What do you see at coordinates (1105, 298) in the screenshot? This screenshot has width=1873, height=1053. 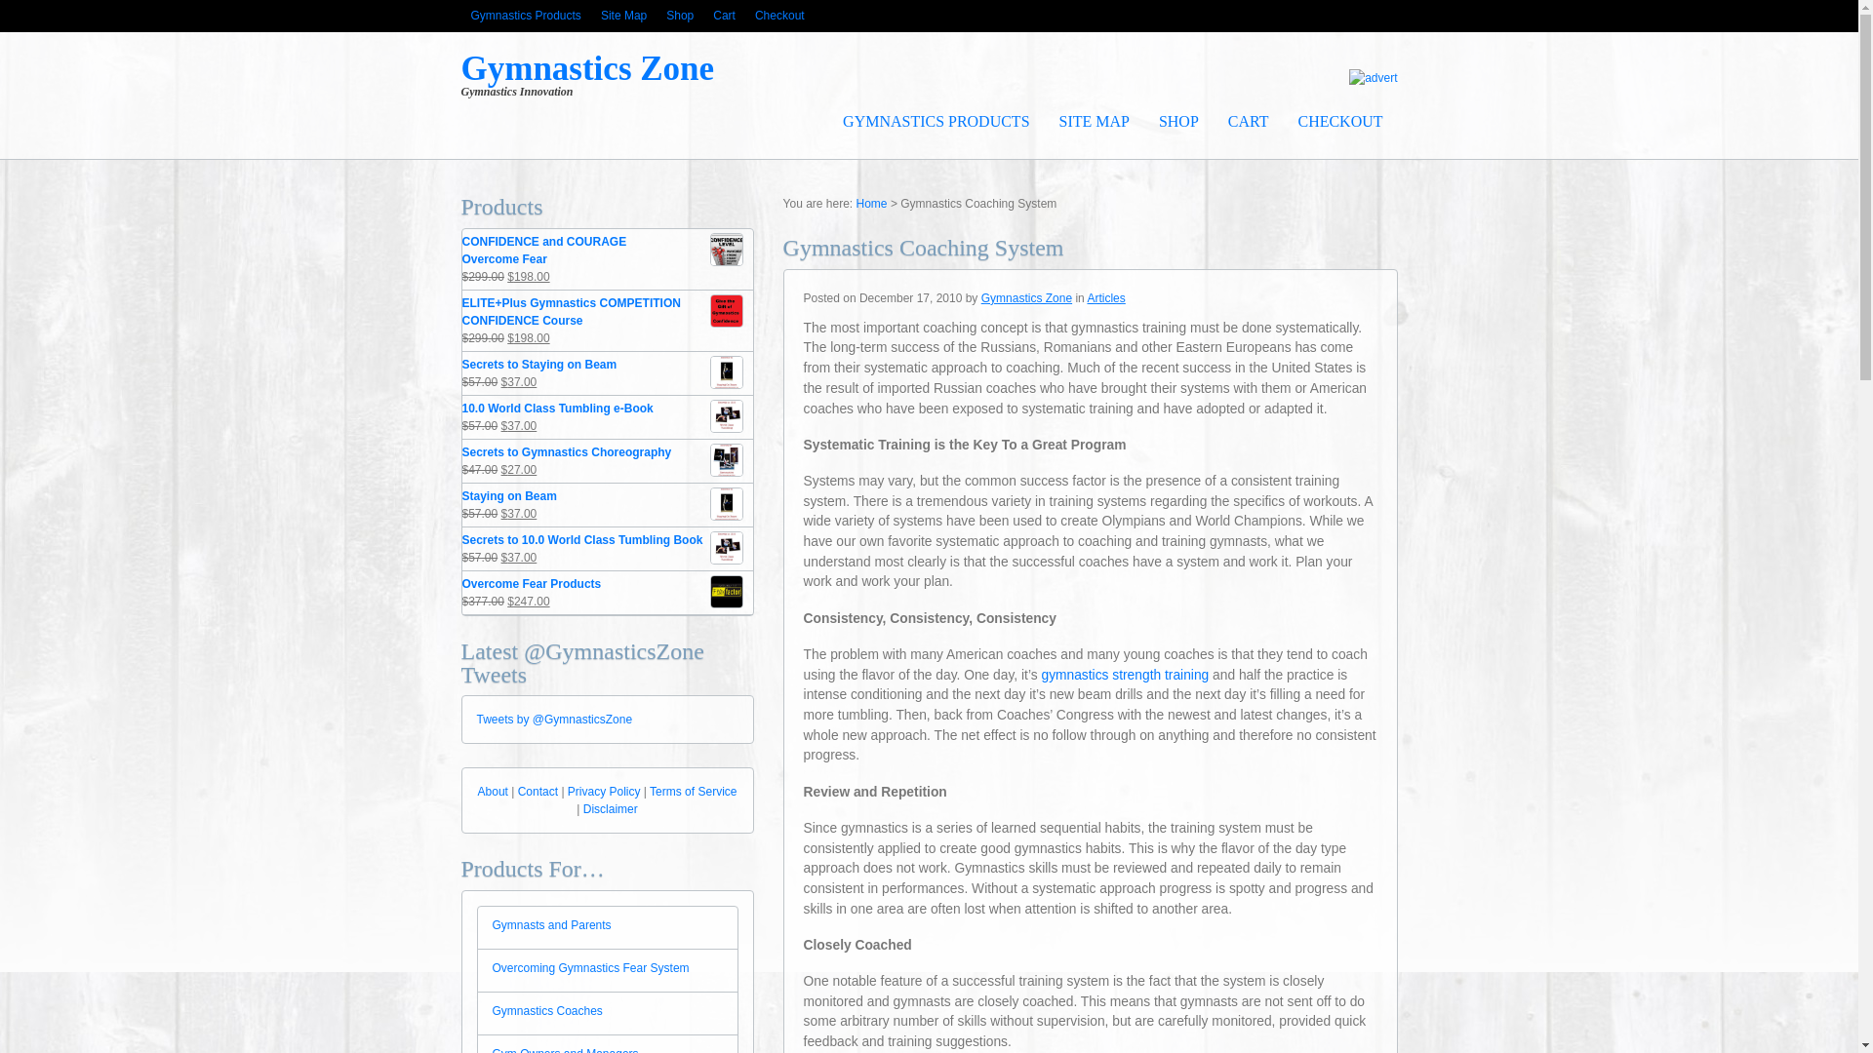 I see `Articles` at bounding box center [1105, 298].